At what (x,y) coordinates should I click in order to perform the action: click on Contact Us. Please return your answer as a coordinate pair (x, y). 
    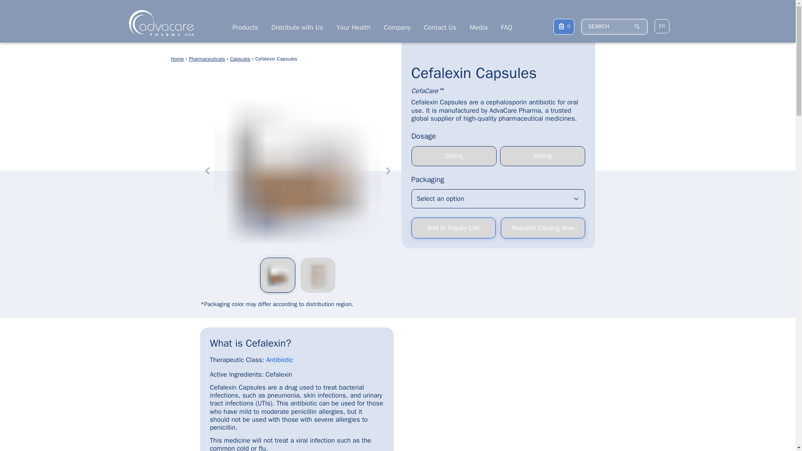
    Looking at the image, I should click on (440, 28).